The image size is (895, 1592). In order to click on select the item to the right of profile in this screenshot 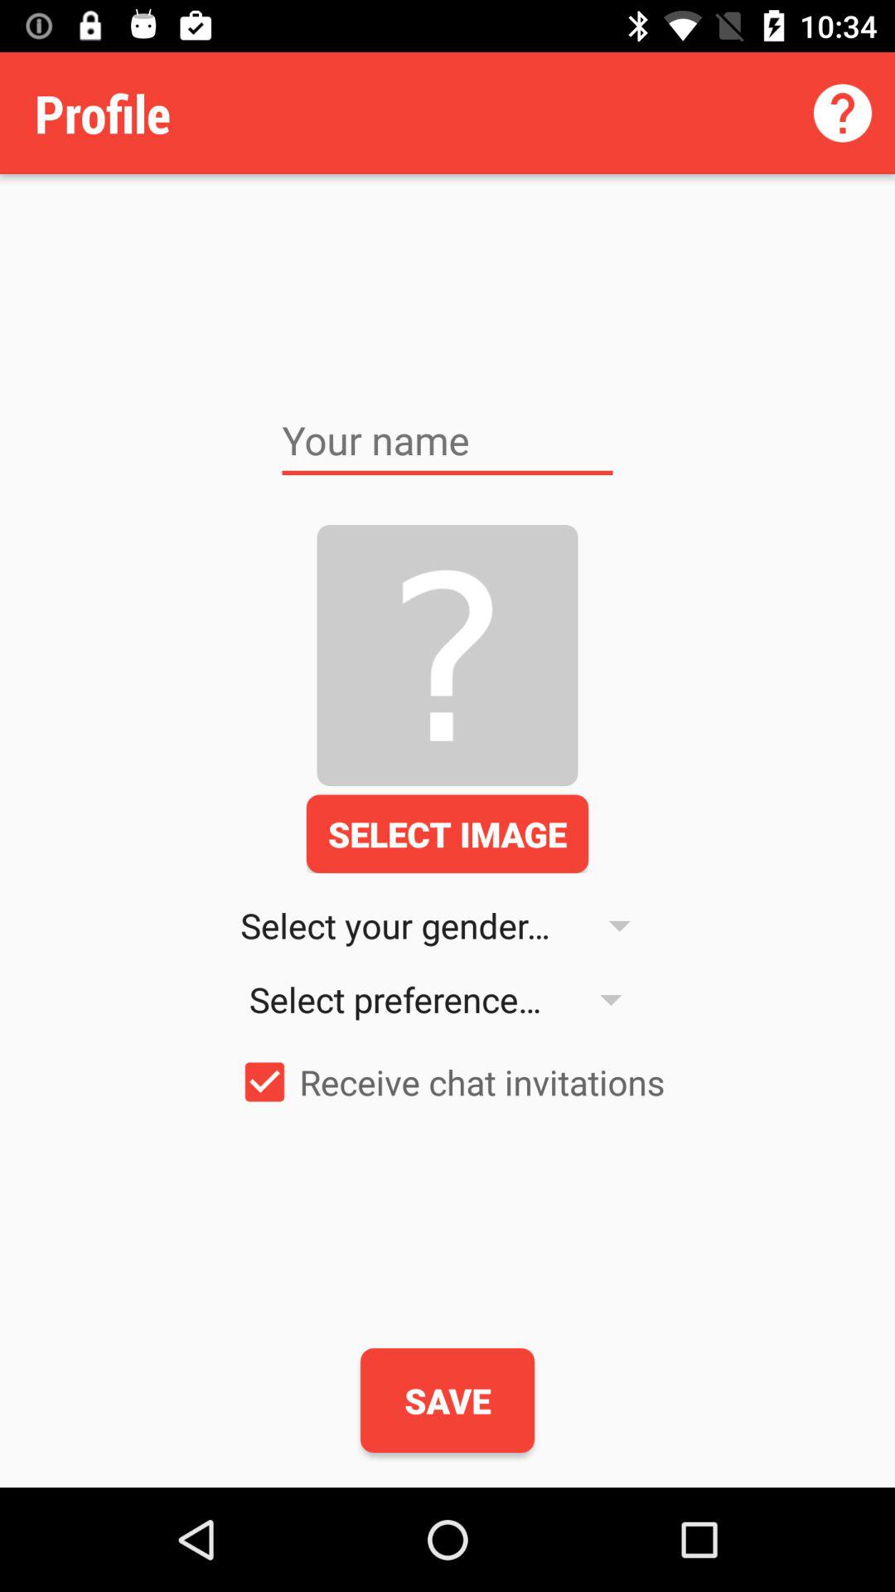, I will do `click(842, 113)`.